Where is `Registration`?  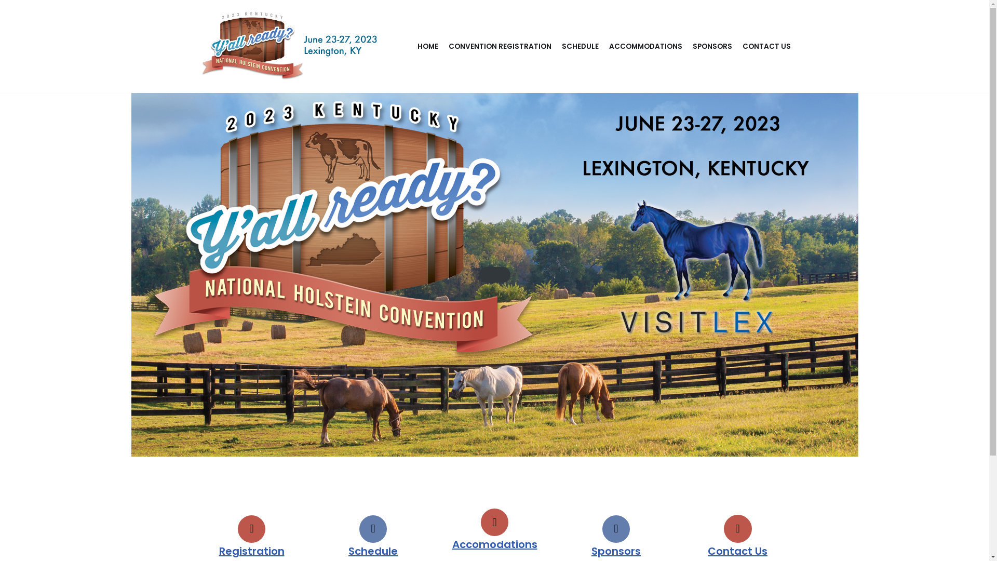
Registration is located at coordinates (252, 551).